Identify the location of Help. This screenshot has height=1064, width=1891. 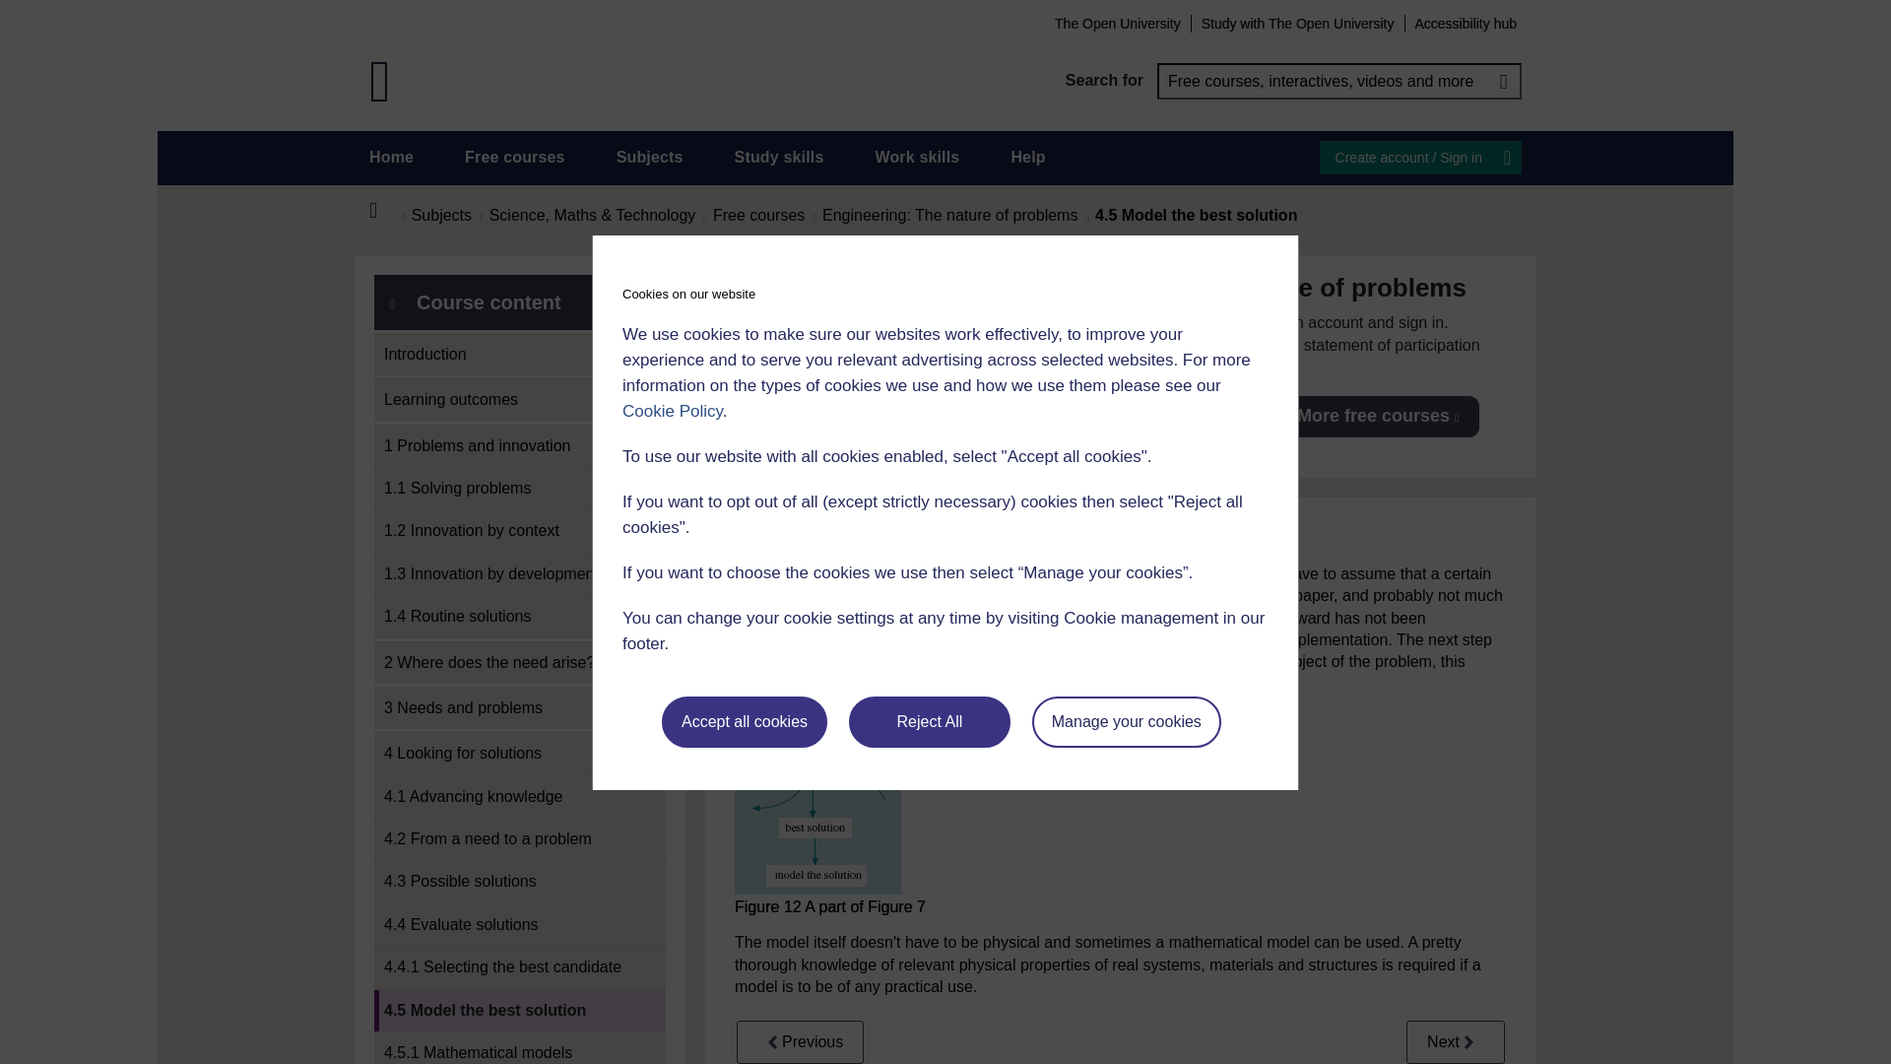
(1027, 158).